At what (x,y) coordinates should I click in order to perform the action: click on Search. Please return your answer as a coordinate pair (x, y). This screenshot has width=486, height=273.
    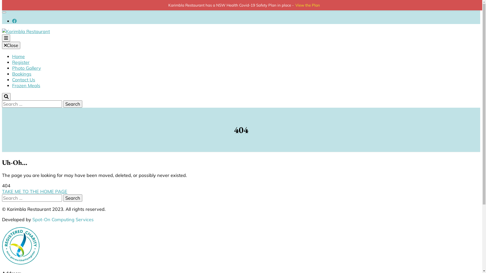
    Looking at the image, I should click on (73, 198).